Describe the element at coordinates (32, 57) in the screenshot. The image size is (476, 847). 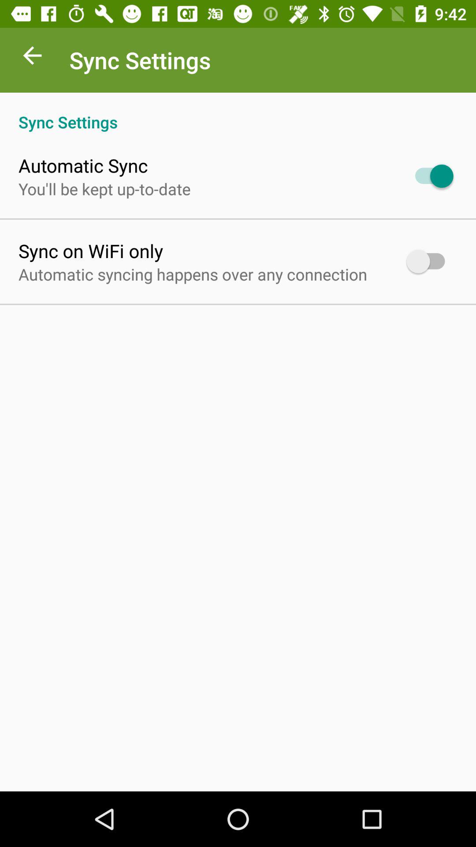
I see `turn off the item to the left of the sync settings icon` at that location.